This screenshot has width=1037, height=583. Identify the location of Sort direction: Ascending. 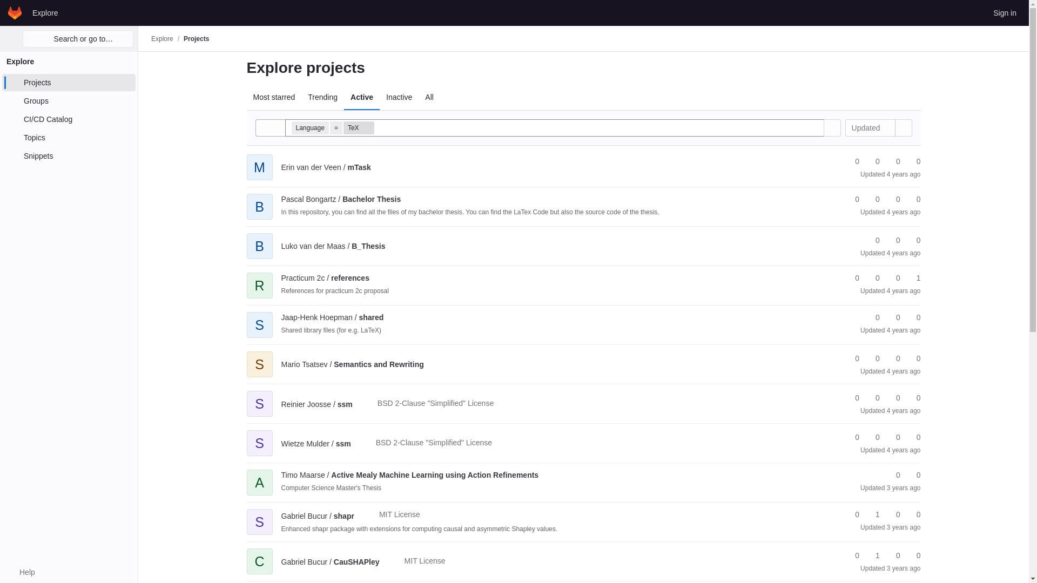
(903, 127).